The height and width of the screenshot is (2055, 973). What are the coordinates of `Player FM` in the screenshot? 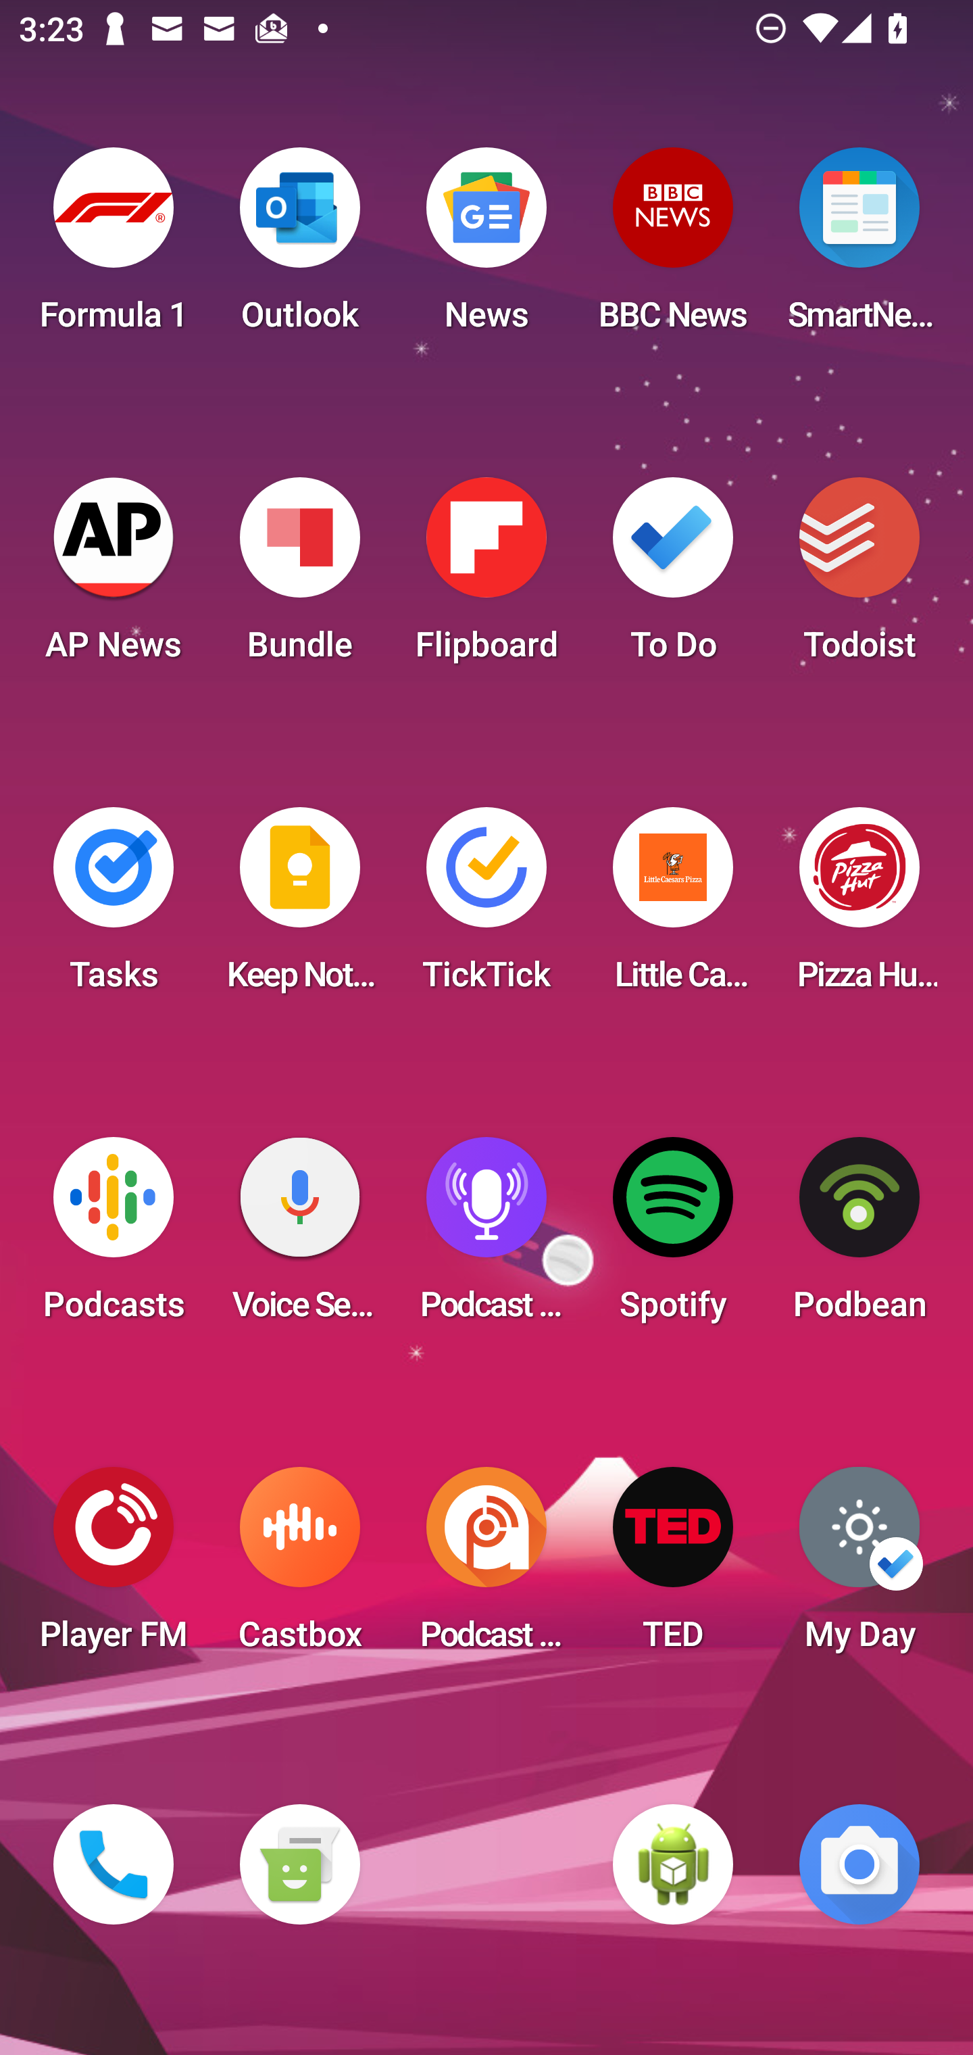 It's located at (114, 1567).